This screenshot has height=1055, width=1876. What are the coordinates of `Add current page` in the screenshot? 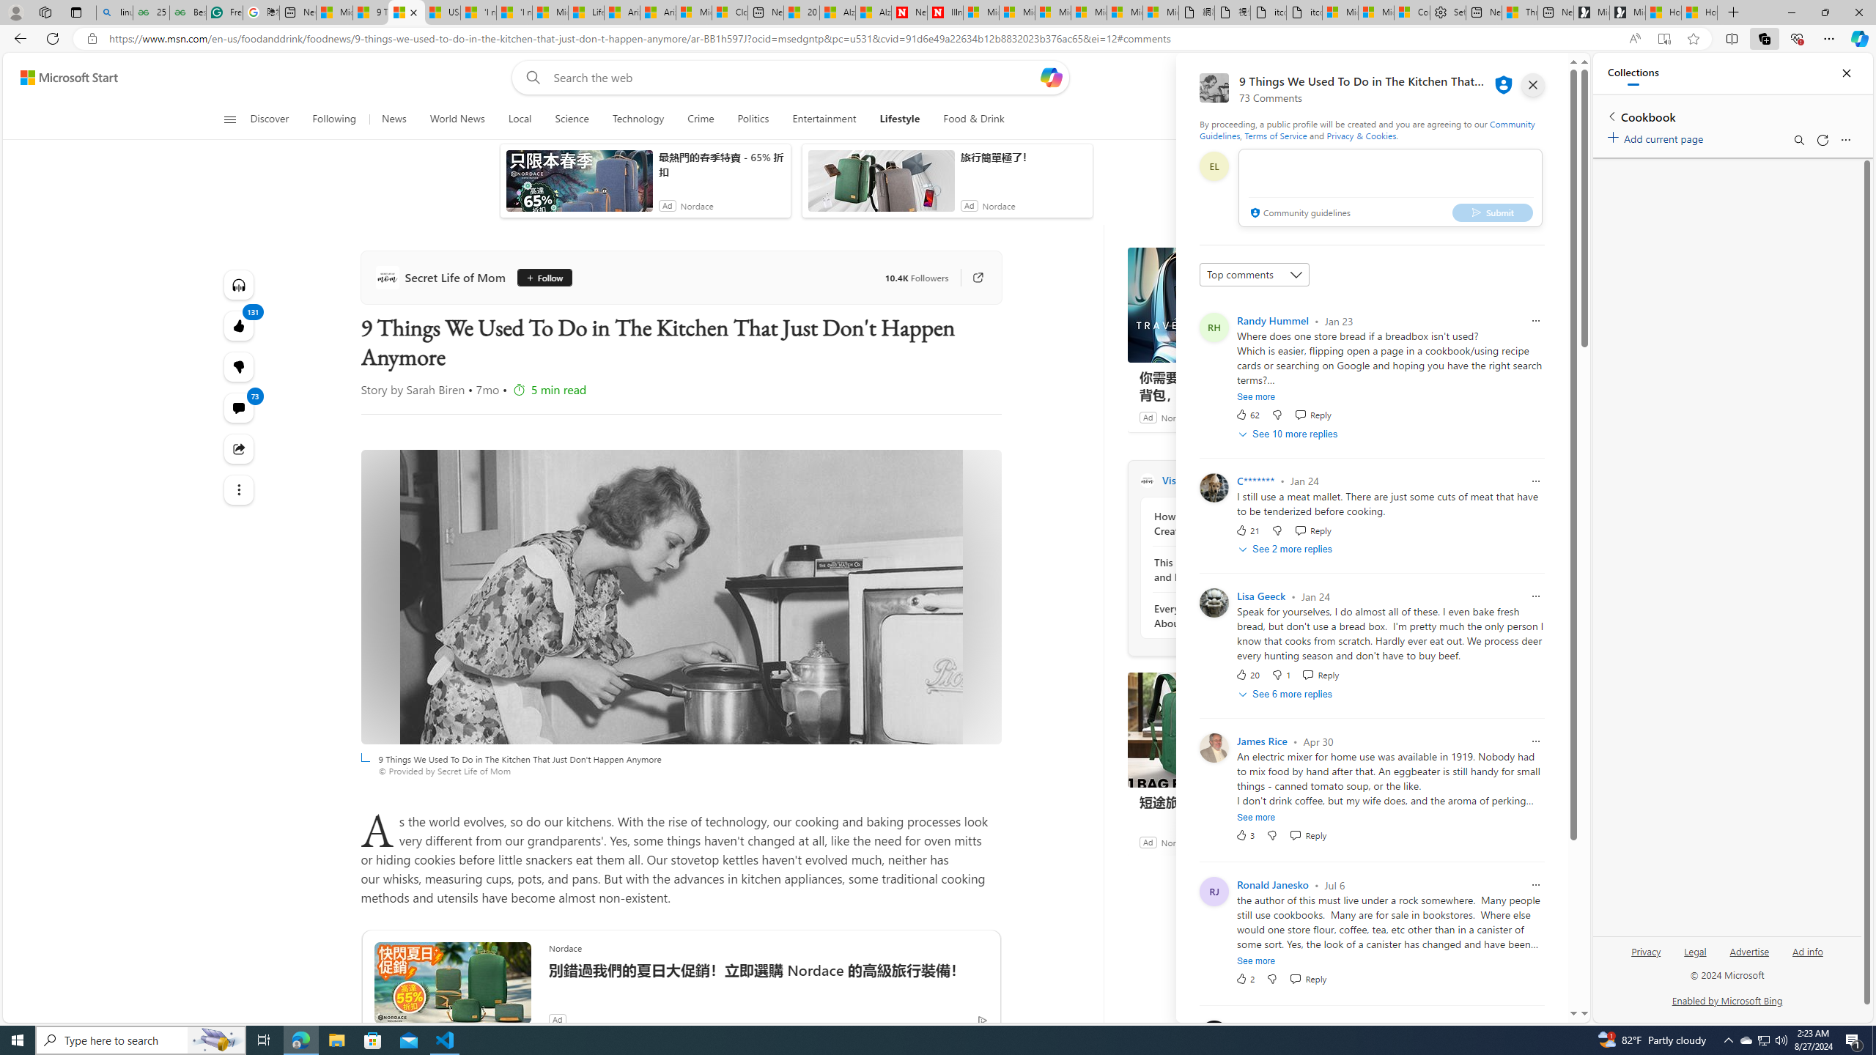 It's located at (1658, 136).